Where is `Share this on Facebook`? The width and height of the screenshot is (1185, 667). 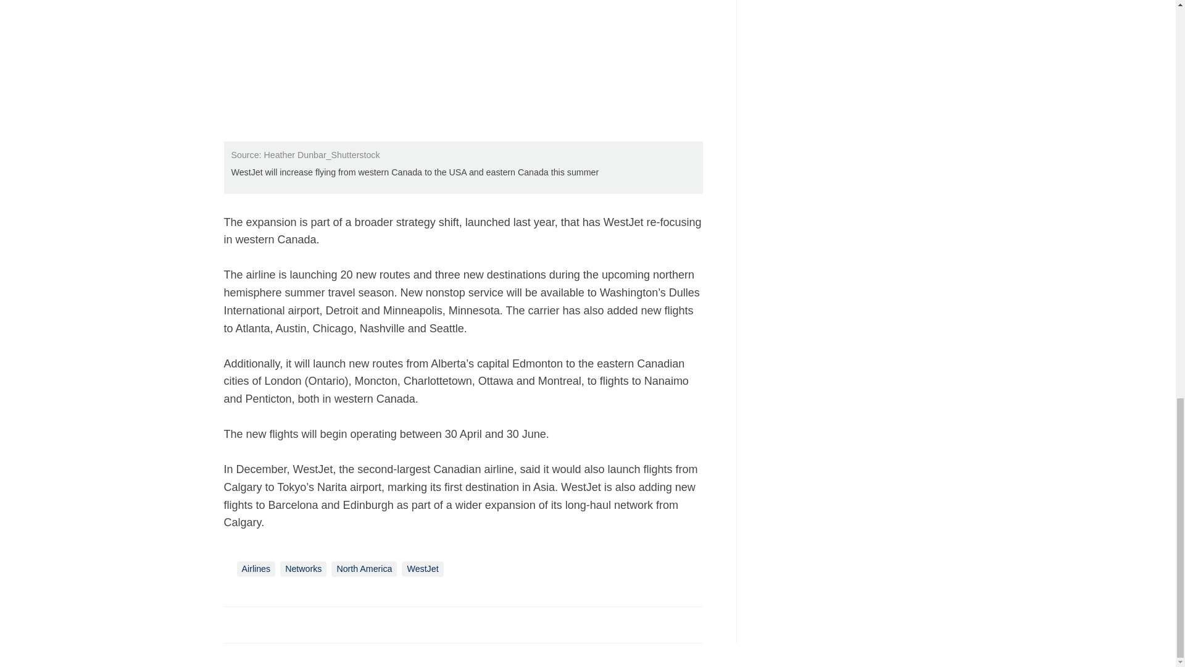 Share this on Facebook is located at coordinates (235, 624).